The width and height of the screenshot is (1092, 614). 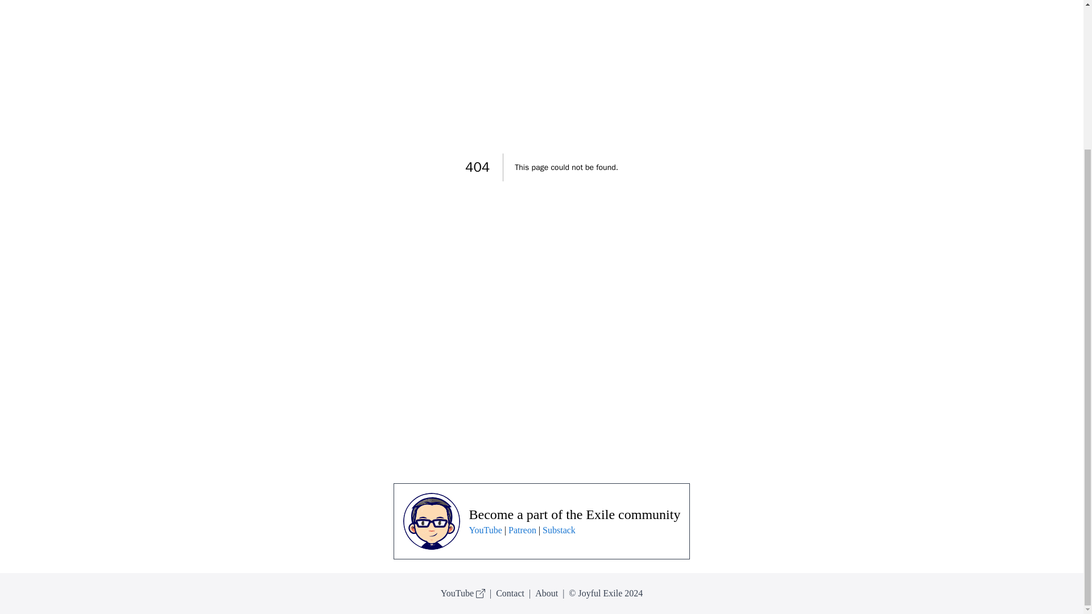 What do you see at coordinates (522, 530) in the screenshot?
I see `Patreon` at bounding box center [522, 530].